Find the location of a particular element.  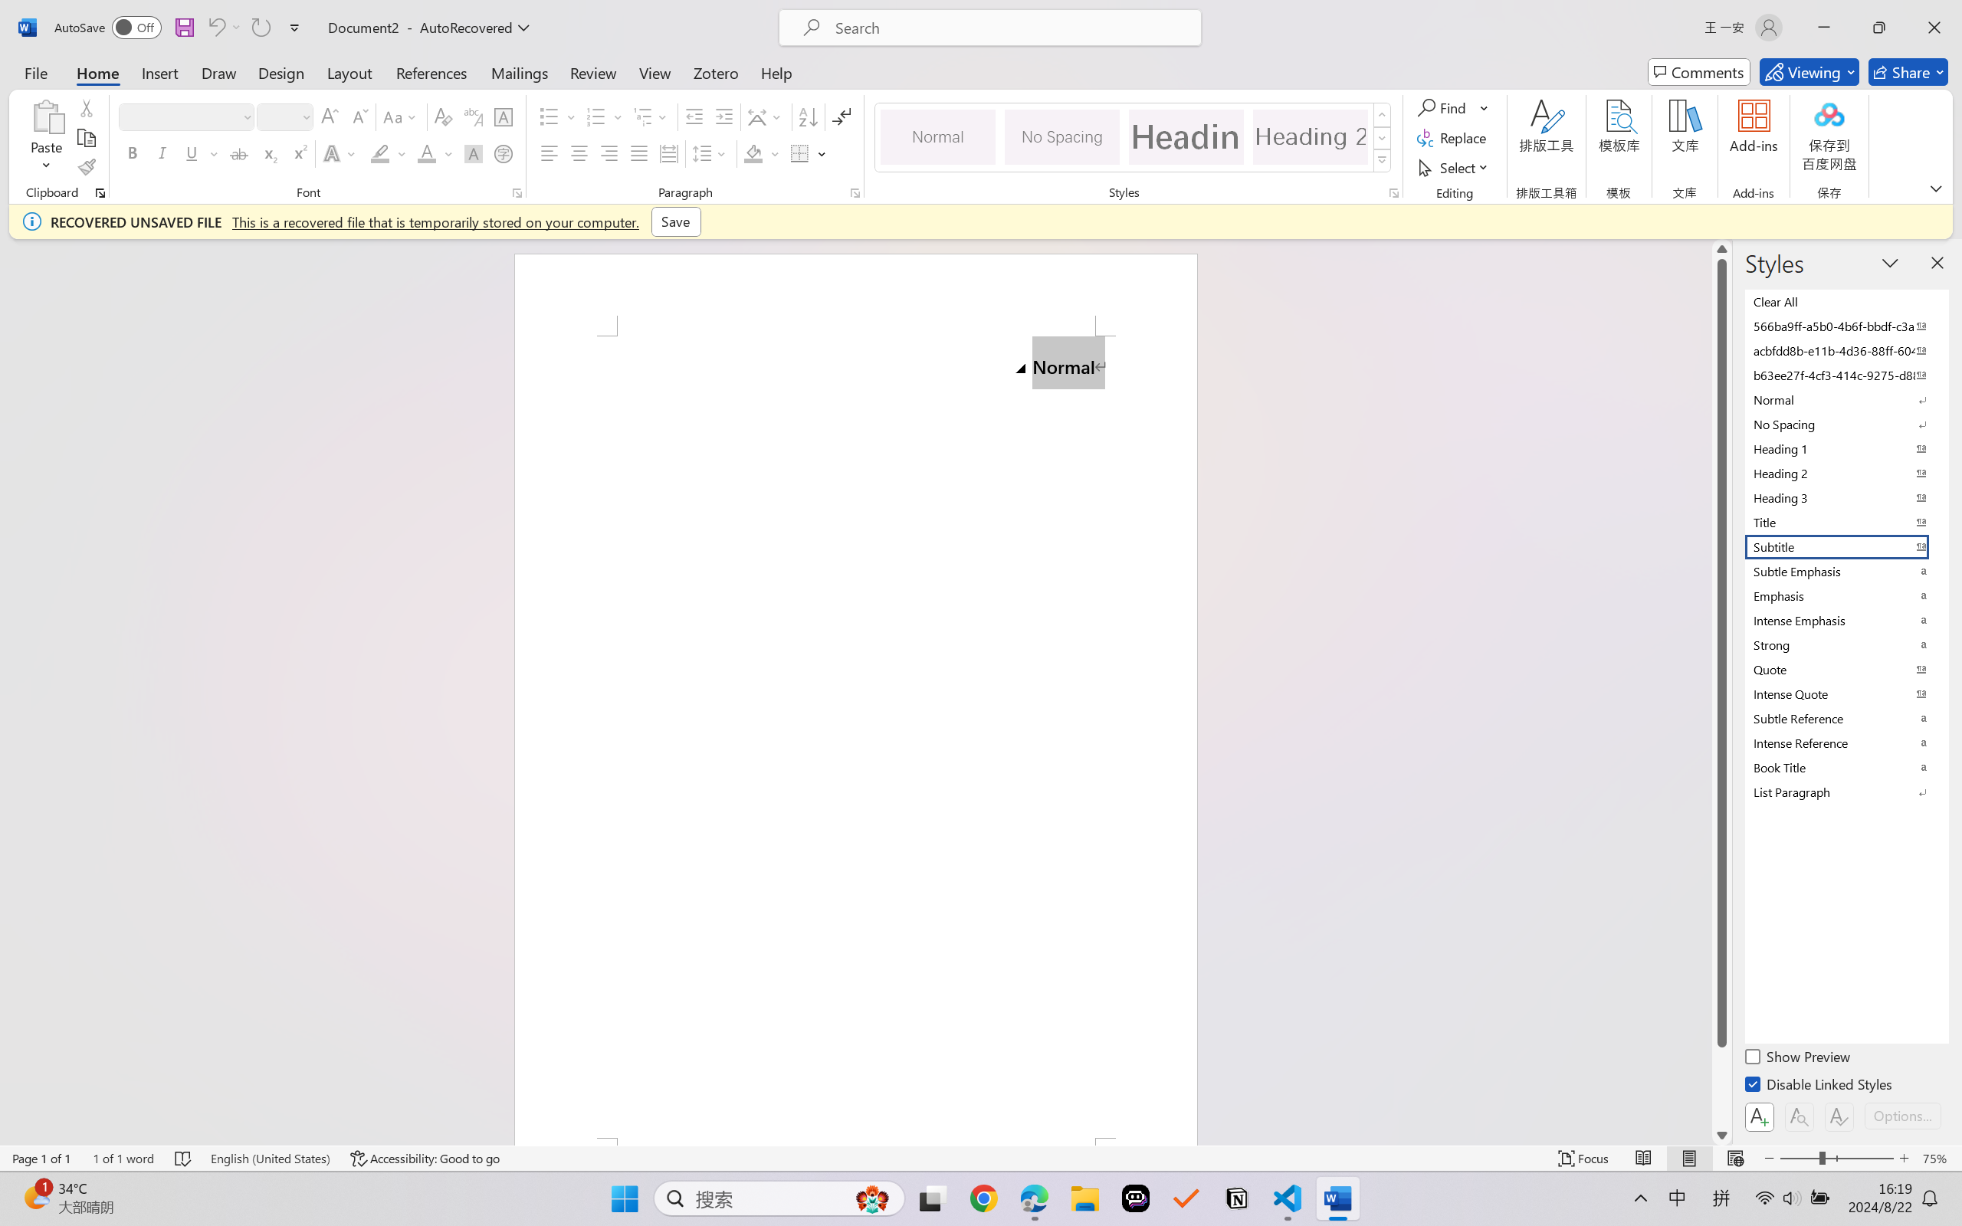

Subscript is located at coordinates (268, 153).